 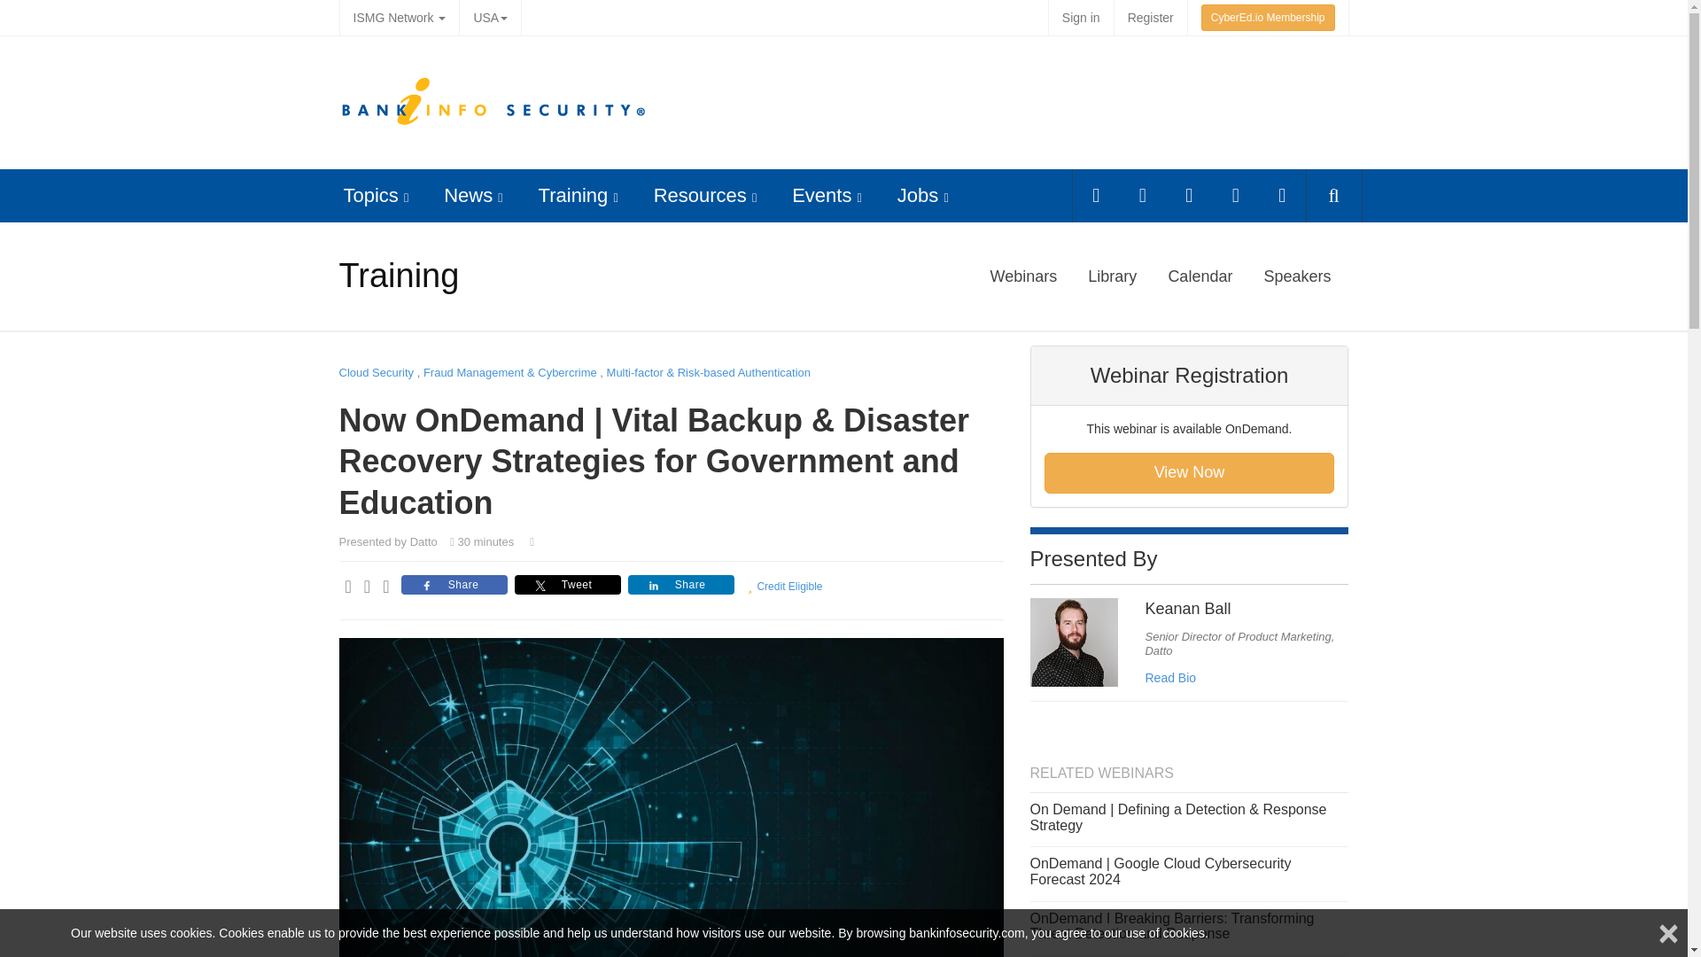 What do you see at coordinates (1081, 18) in the screenshot?
I see `Sign in` at bounding box center [1081, 18].